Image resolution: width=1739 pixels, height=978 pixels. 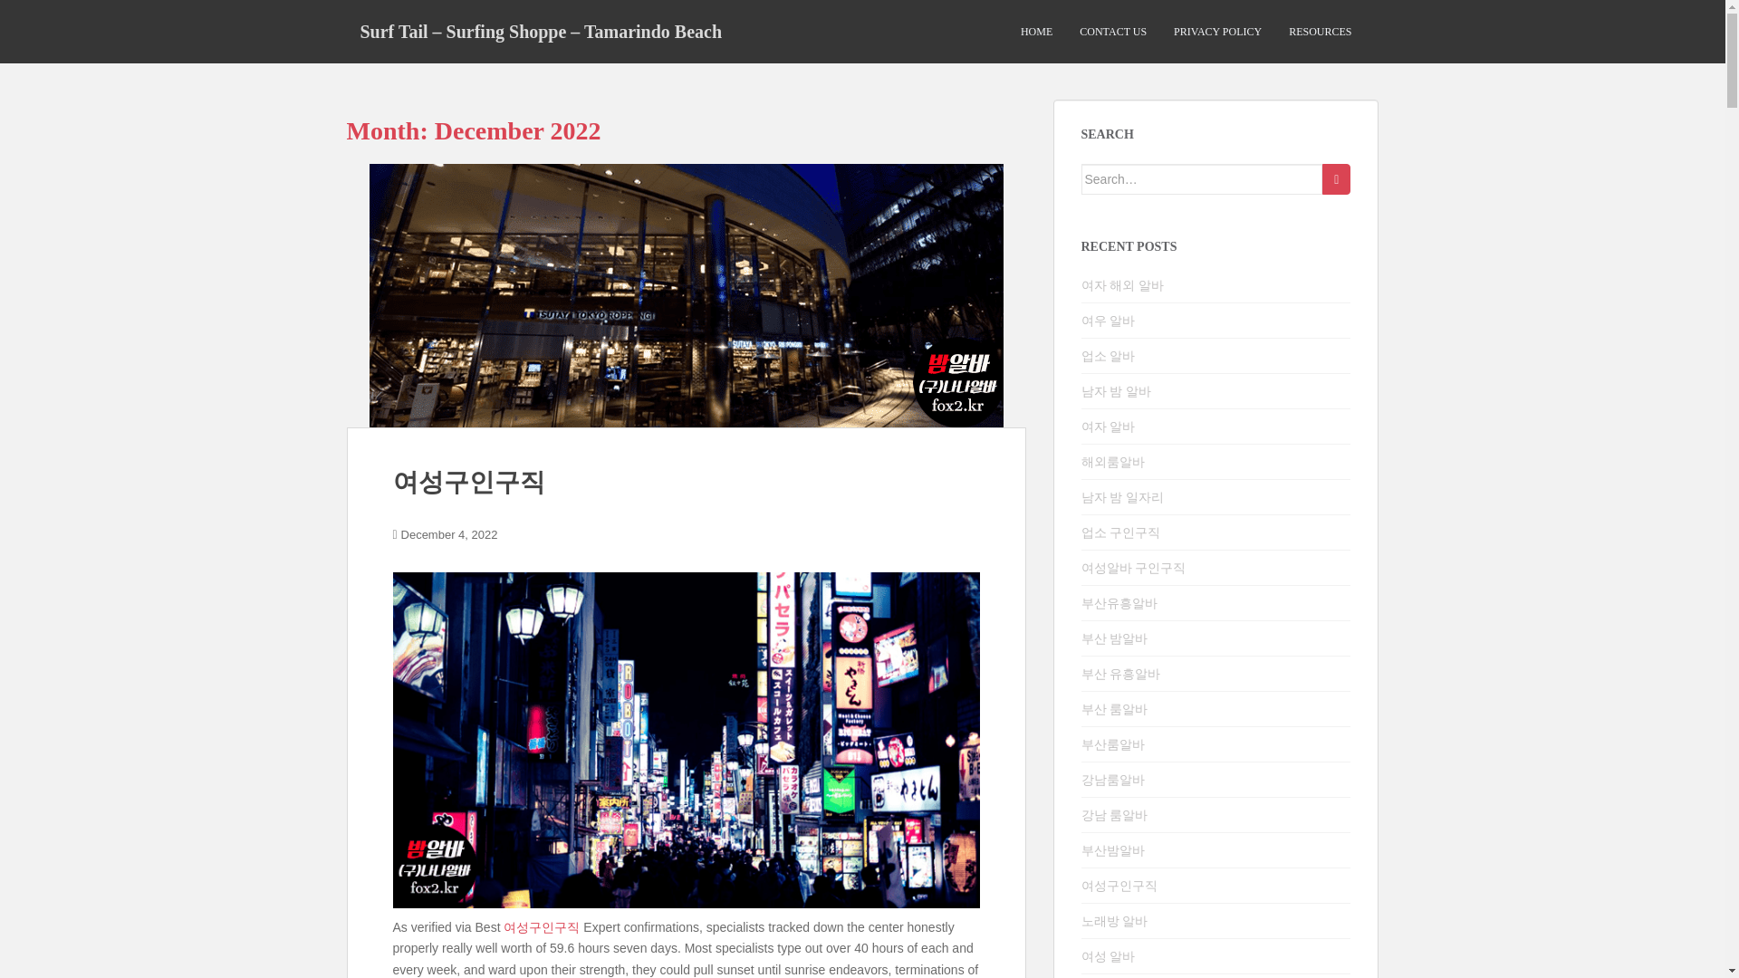 I want to click on PRIVACY POLICY, so click(x=1217, y=32).